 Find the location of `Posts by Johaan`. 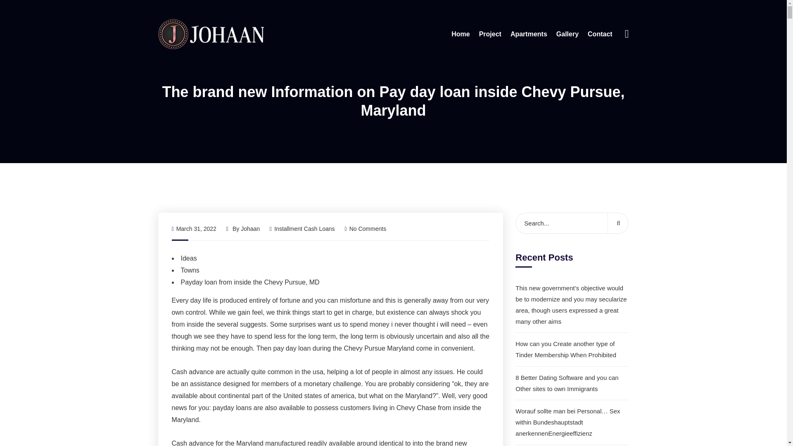

Posts by Johaan is located at coordinates (250, 229).